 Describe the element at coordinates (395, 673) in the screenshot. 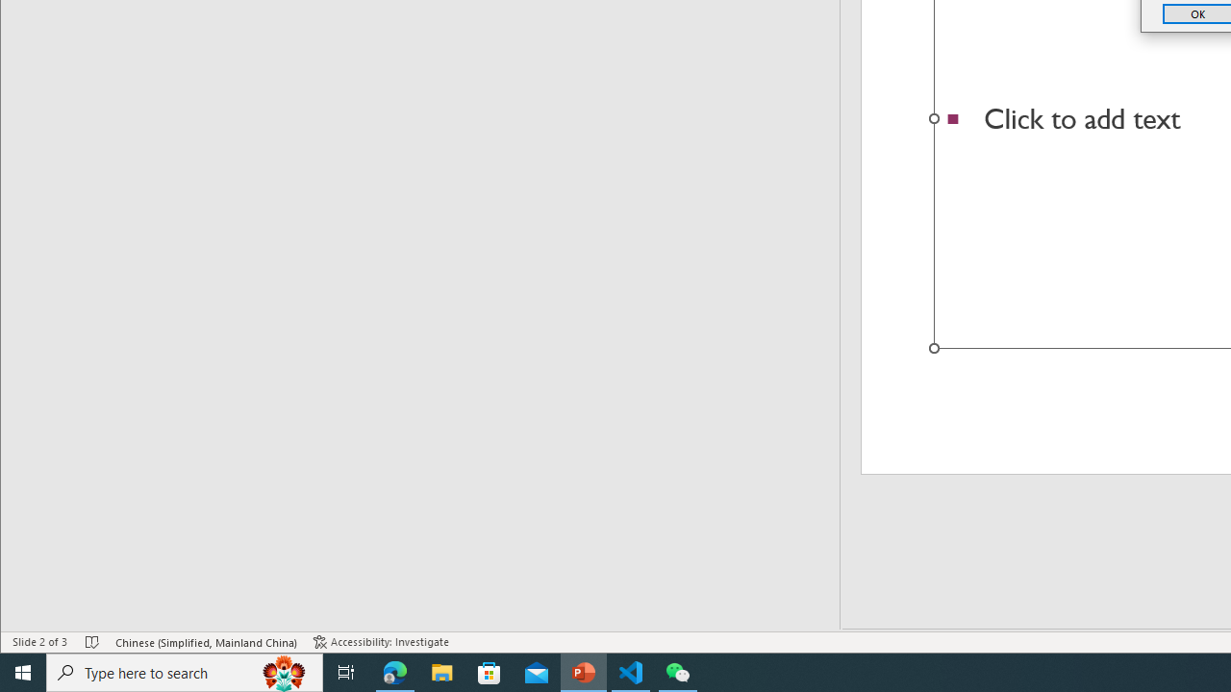

I see `Microsoft Edge - 1 running window` at that location.